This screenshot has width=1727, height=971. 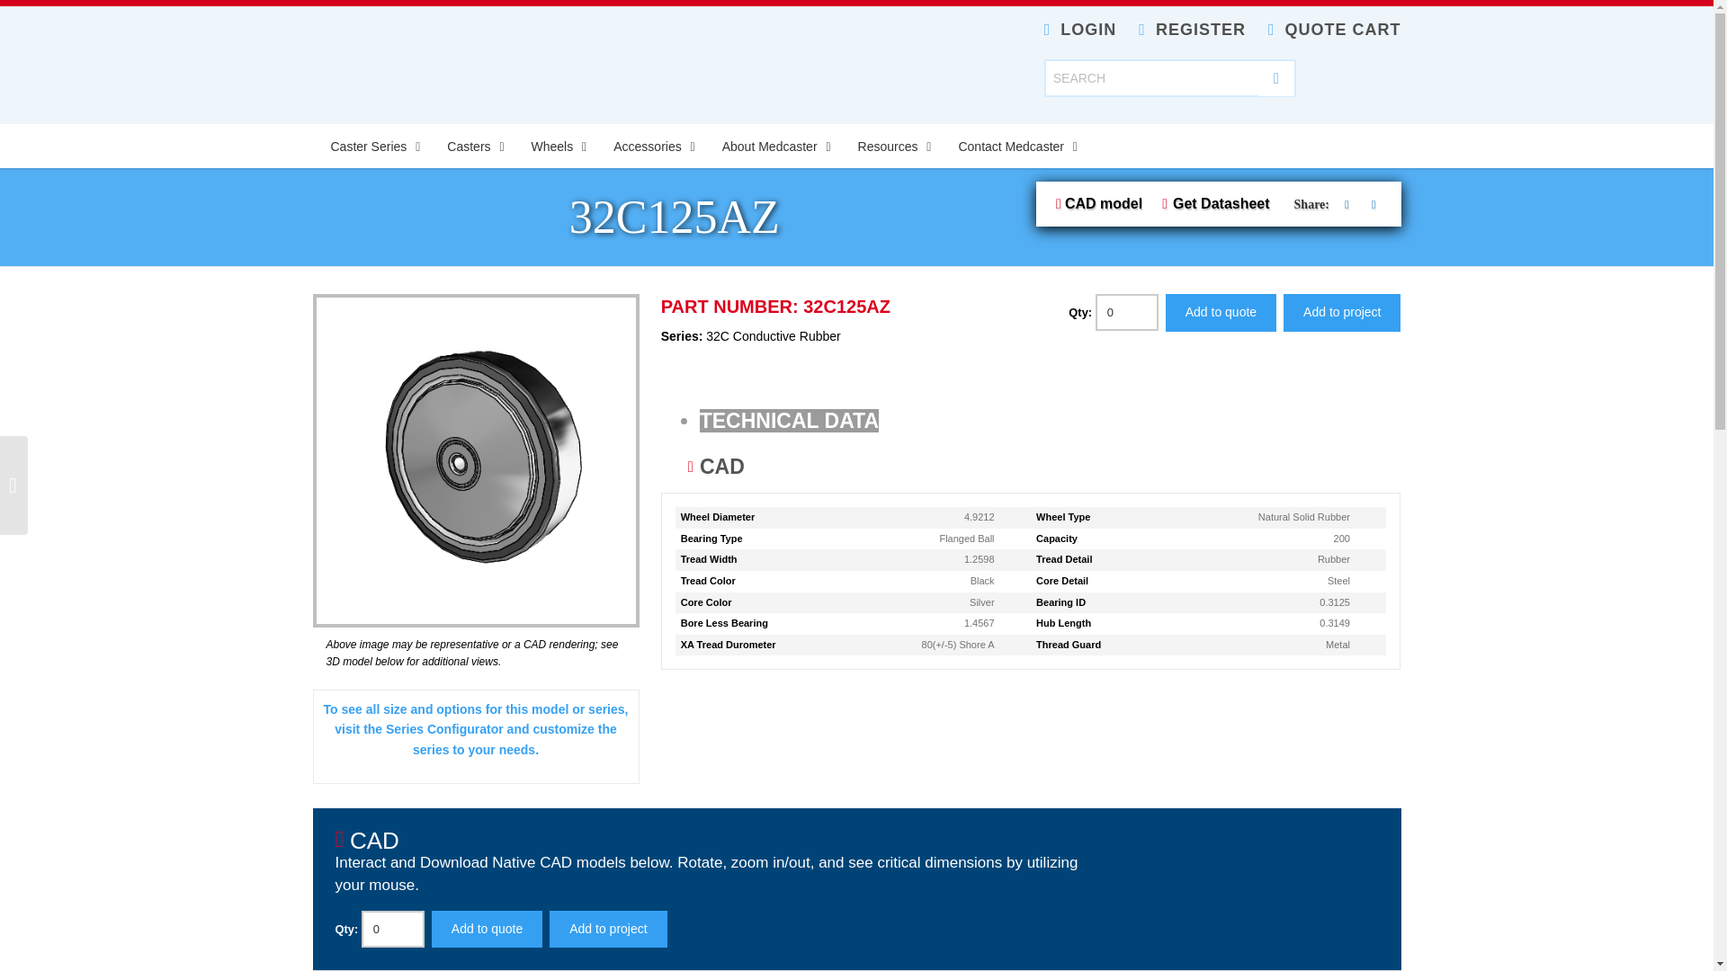 What do you see at coordinates (1334, 29) in the screenshot?
I see `QUOTE CART` at bounding box center [1334, 29].